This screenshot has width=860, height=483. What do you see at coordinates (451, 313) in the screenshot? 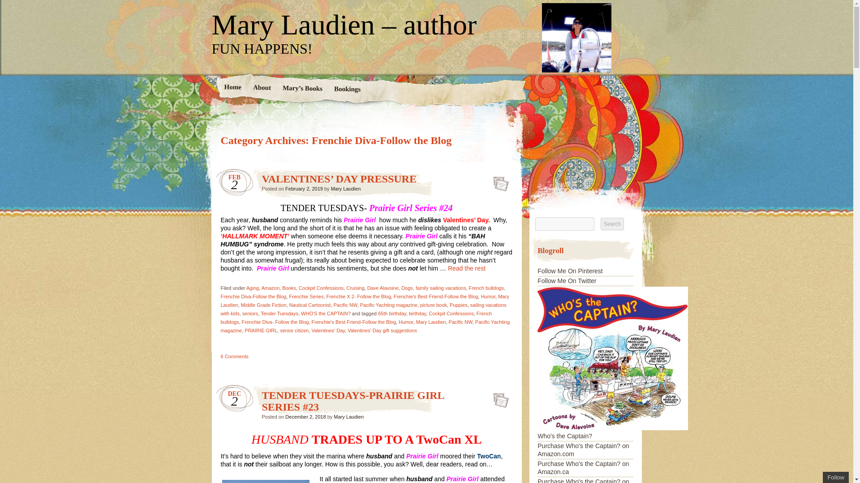
I see `Cockpit Confessions` at bounding box center [451, 313].